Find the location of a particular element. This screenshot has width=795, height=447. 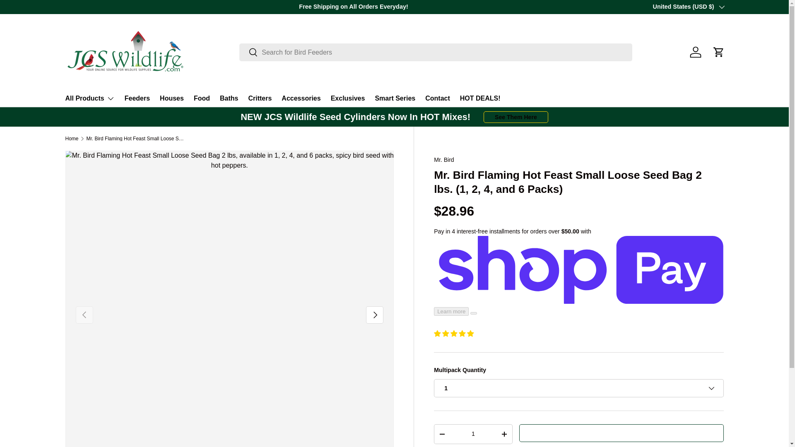

Previous is located at coordinates (84, 315).